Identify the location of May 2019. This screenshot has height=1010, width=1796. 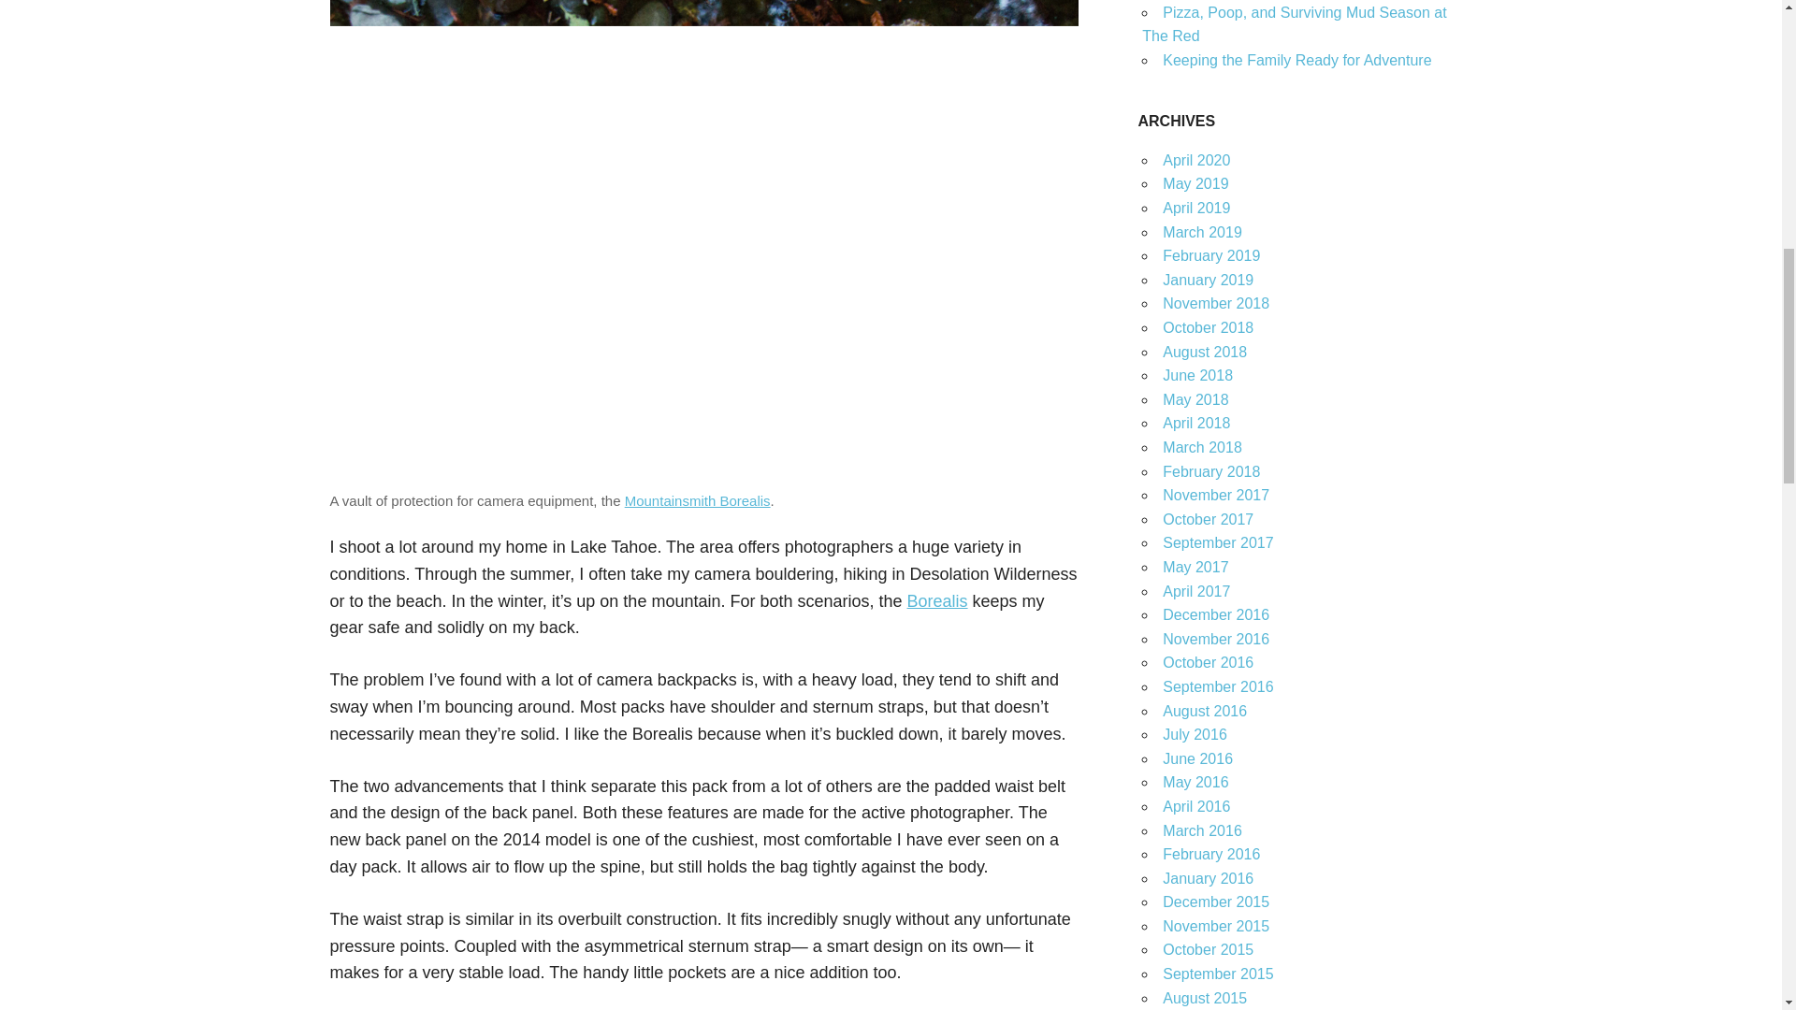
(1195, 183).